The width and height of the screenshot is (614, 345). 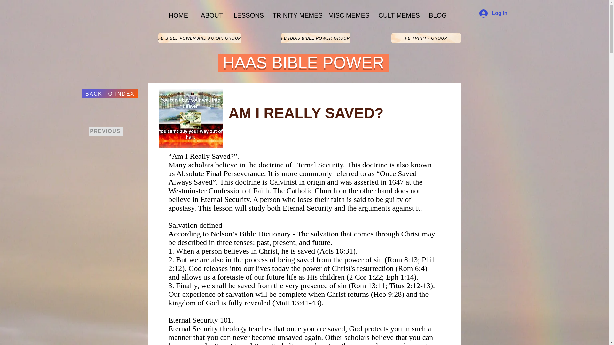 I want to click on PREVIOUS, so click(x=106, y=131).